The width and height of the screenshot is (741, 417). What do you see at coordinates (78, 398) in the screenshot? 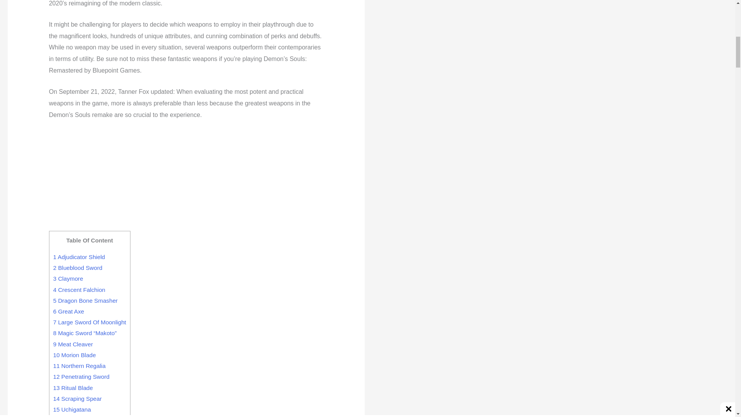
I see `14 Scraping Spear` at bounding box center [78, 398].